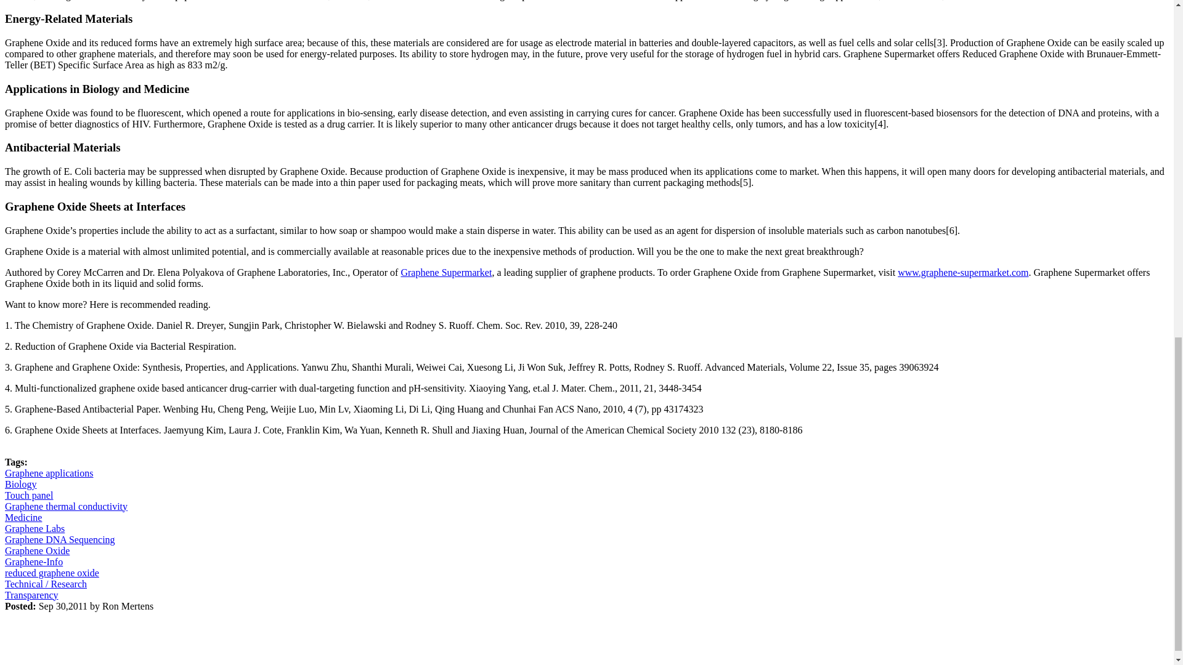  What do you see at coordinates (52, 573) in the screenshot?
I see `reduced graphene oxide` at bounding box center [52, 573].